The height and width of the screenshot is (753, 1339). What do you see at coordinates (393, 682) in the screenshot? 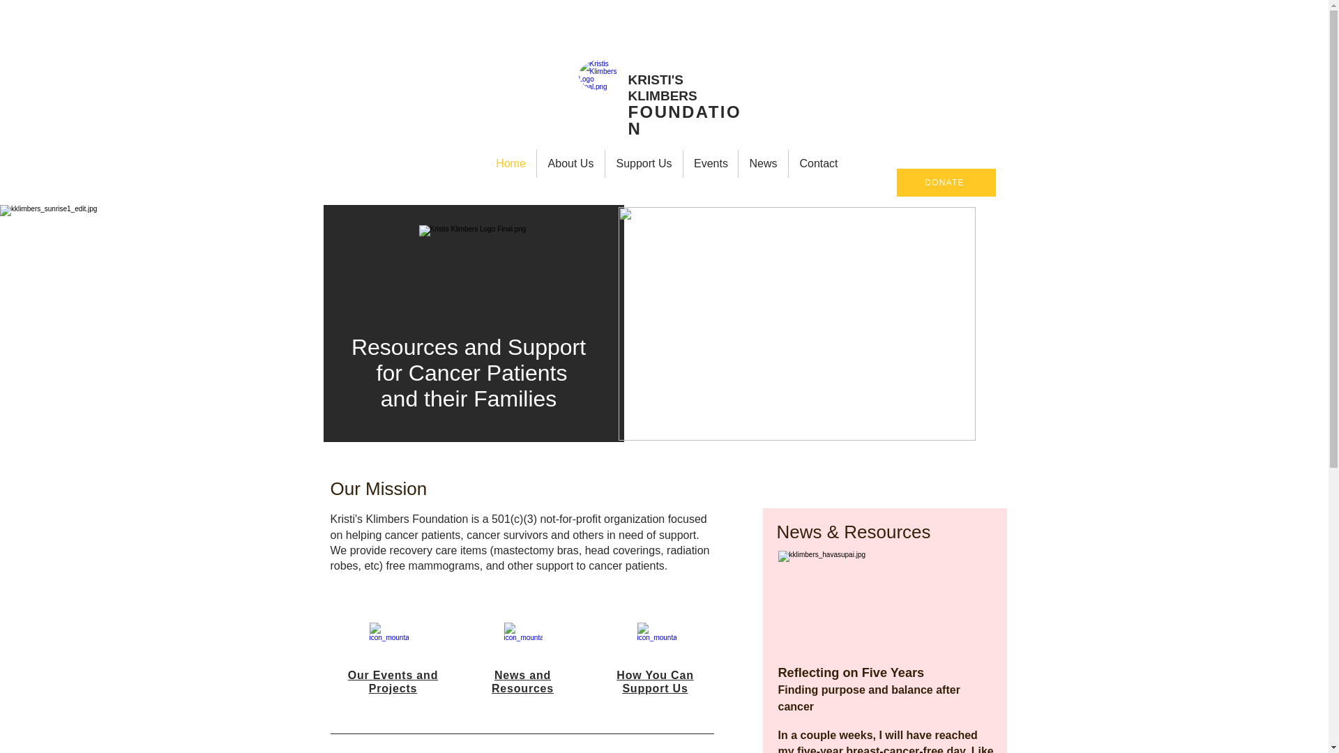
I see `Our Events and Projects` at bounding box center [393, 682].